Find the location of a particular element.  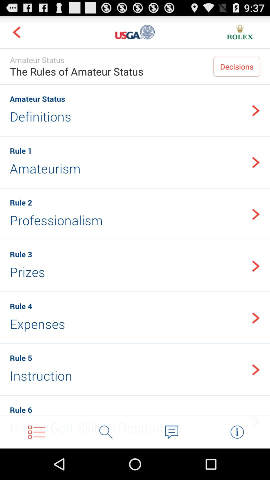

go back is located at coordinates (16, 32).